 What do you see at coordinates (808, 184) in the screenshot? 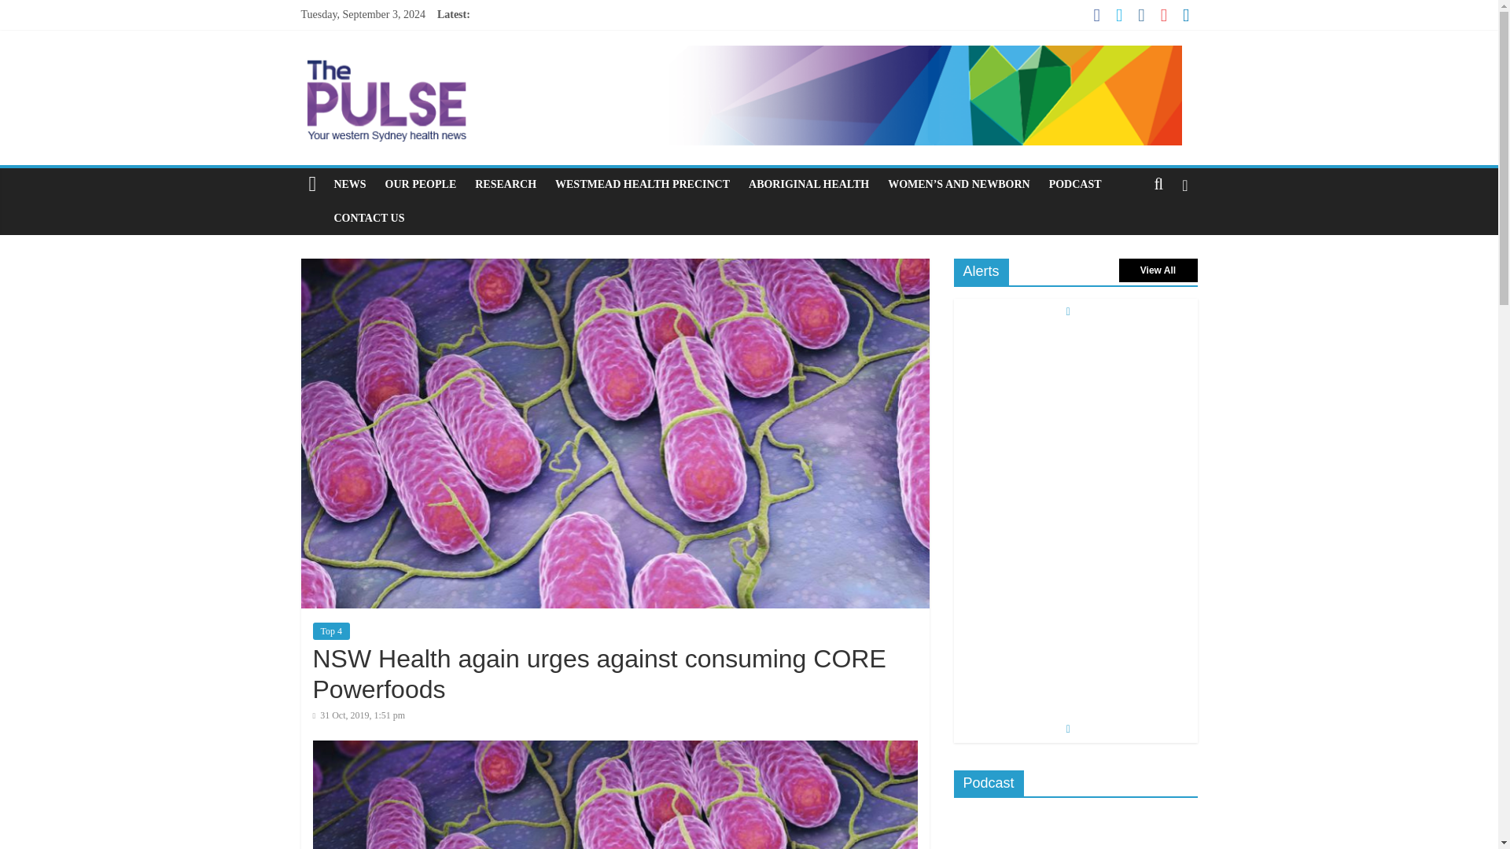
I see `ABORIGINAL HEALTH` at bounding box center [808, 184].